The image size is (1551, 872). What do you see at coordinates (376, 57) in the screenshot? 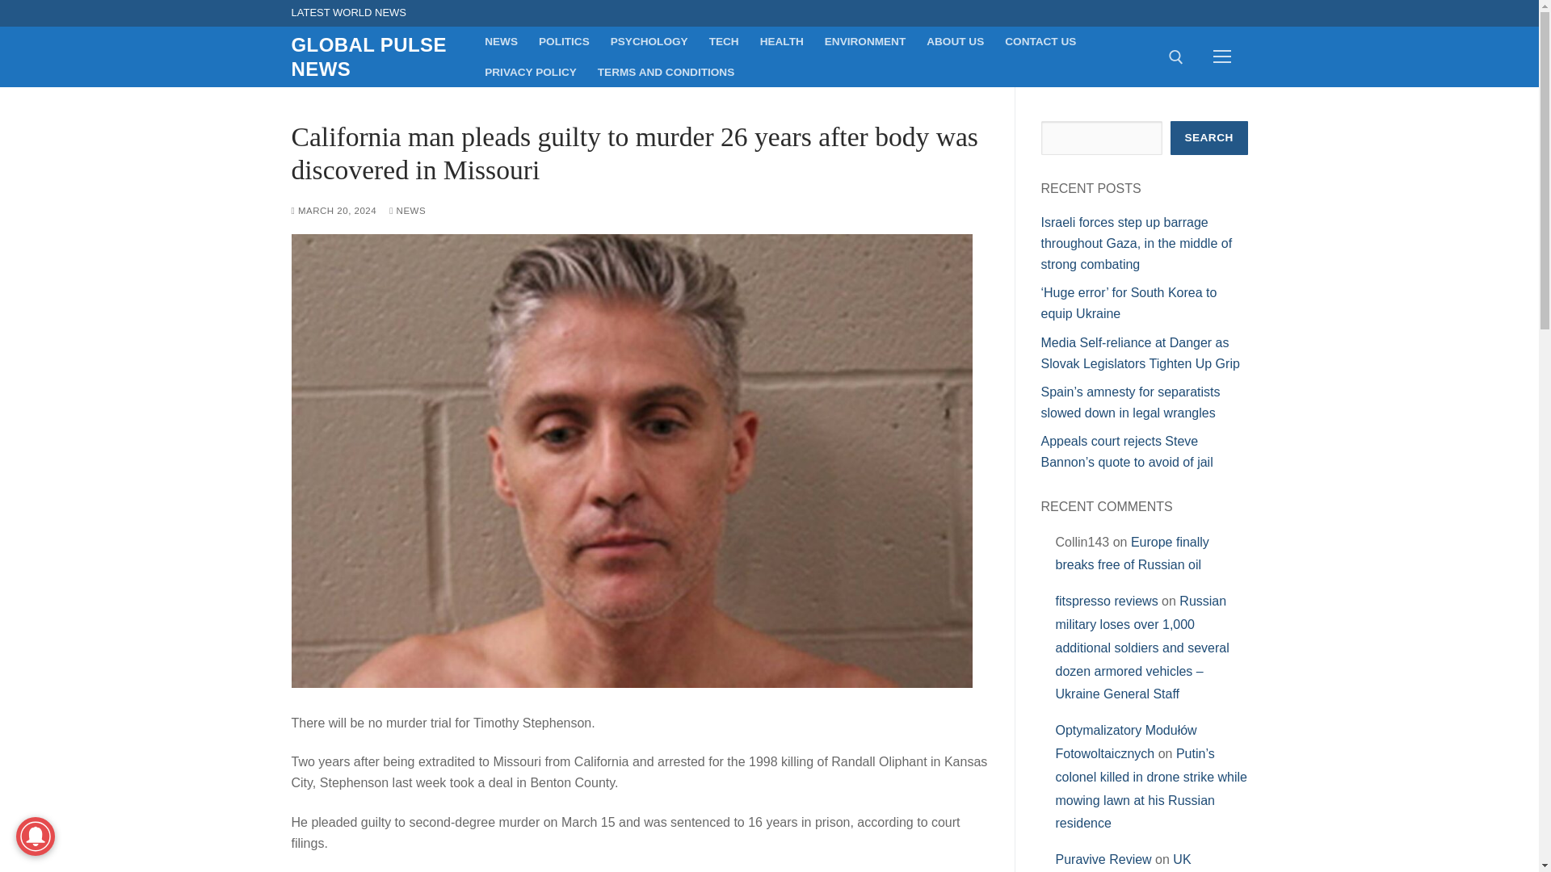
I see `GLOBAL PULSE NEWS` at bounding box center [376, 57].